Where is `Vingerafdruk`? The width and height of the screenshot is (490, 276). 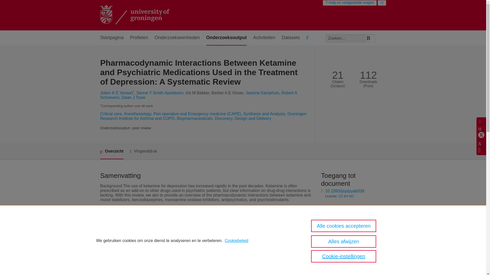 Vingerafdruk is located at coordinates (143, 151).